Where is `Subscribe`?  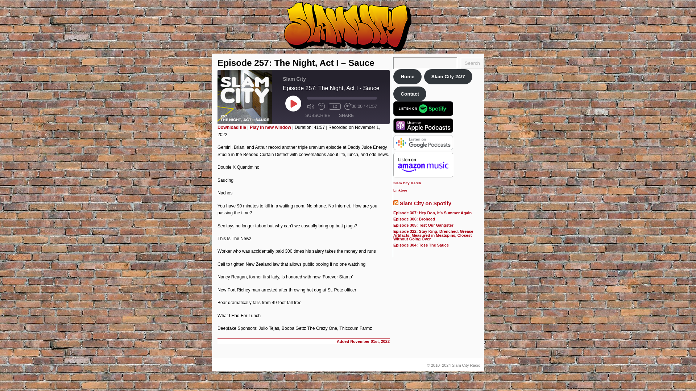
Subscribe is located at coordinates (318, 115).